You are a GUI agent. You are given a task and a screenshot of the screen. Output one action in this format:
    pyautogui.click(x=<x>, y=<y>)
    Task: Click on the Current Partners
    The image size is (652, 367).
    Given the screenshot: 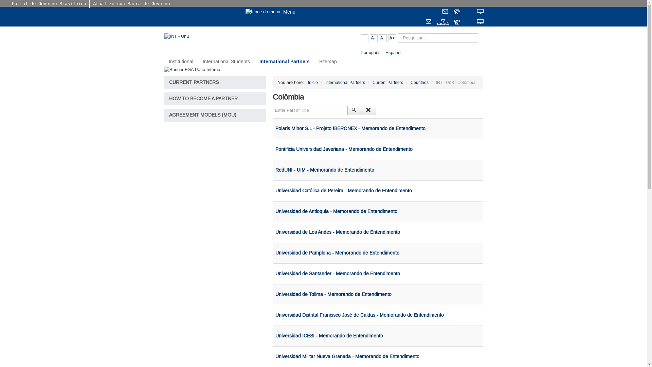 What is the action you would take?
    pyautogui.click(x=387, y=83)
    